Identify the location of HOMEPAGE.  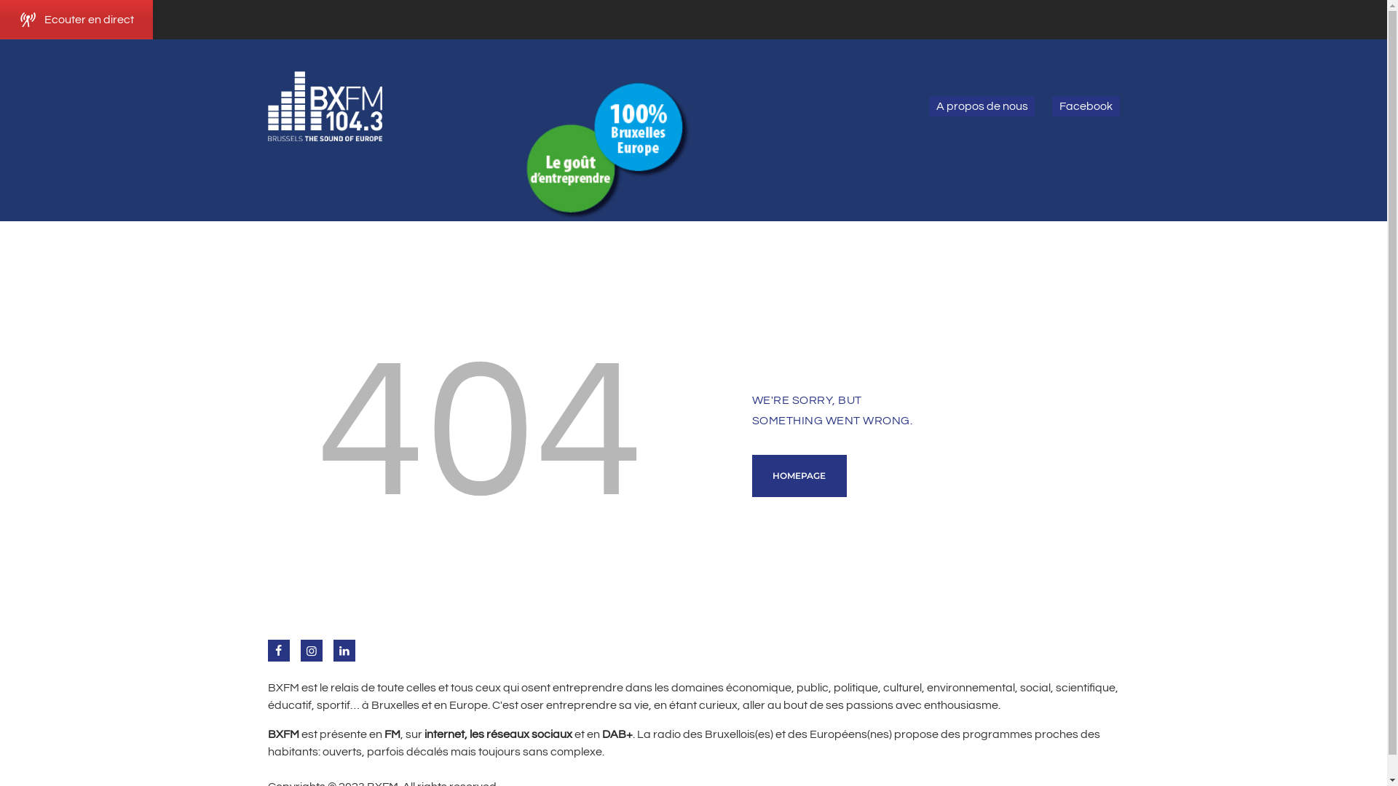
(799, 476).